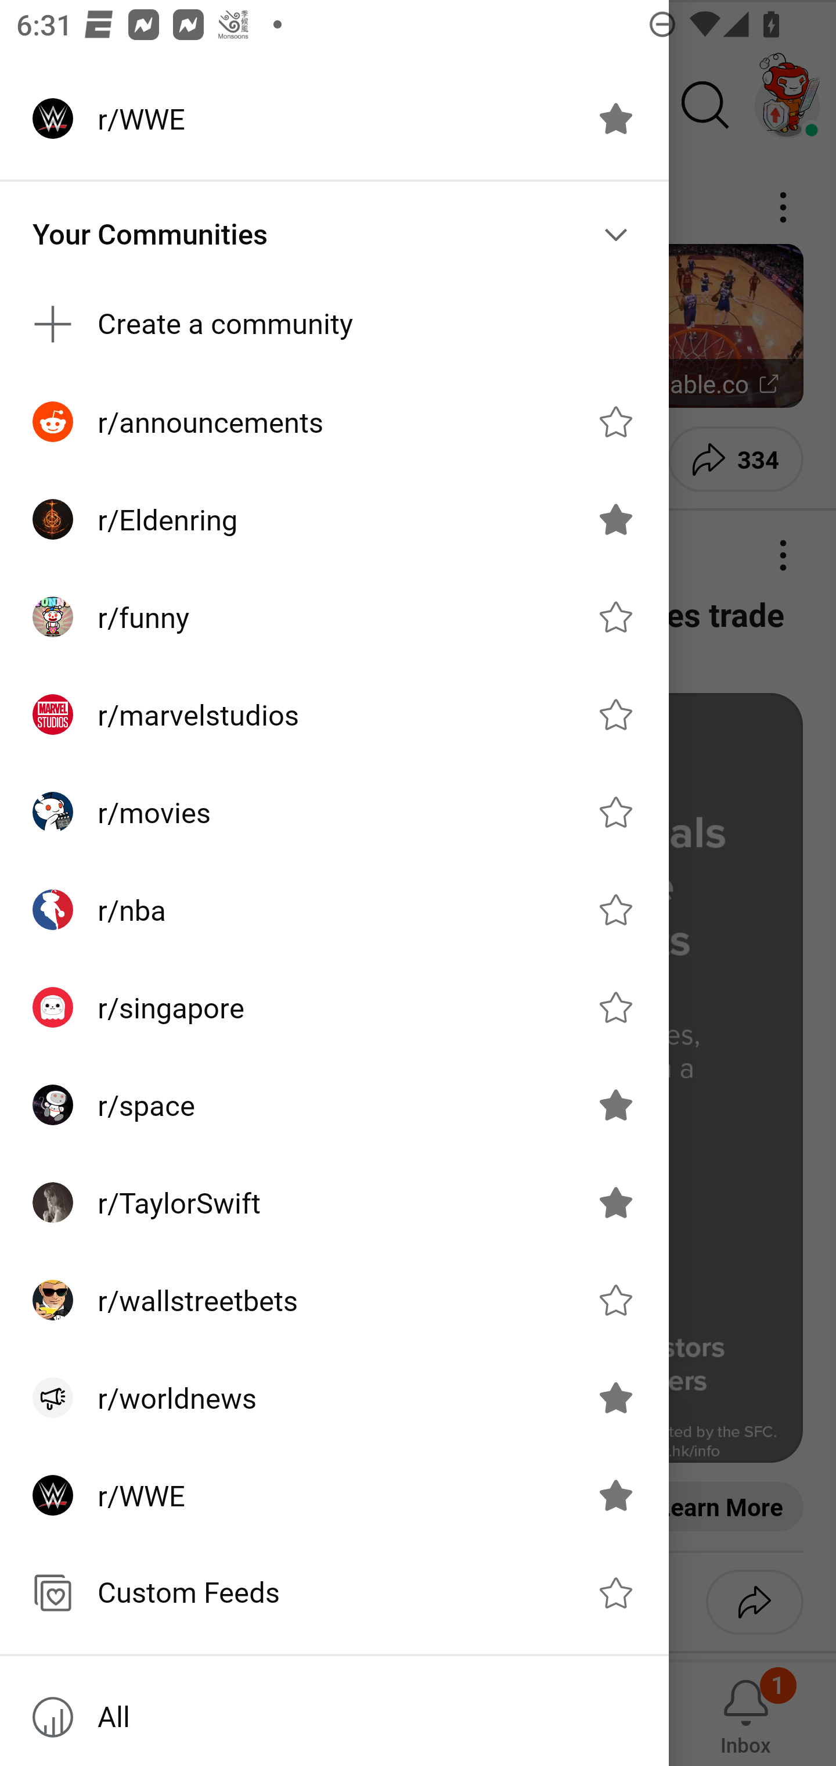  What do you see at coordinates (334, 910) in the screenshot?
I see `r/nba Favorite r/nba` at bounding box center [334, 910].